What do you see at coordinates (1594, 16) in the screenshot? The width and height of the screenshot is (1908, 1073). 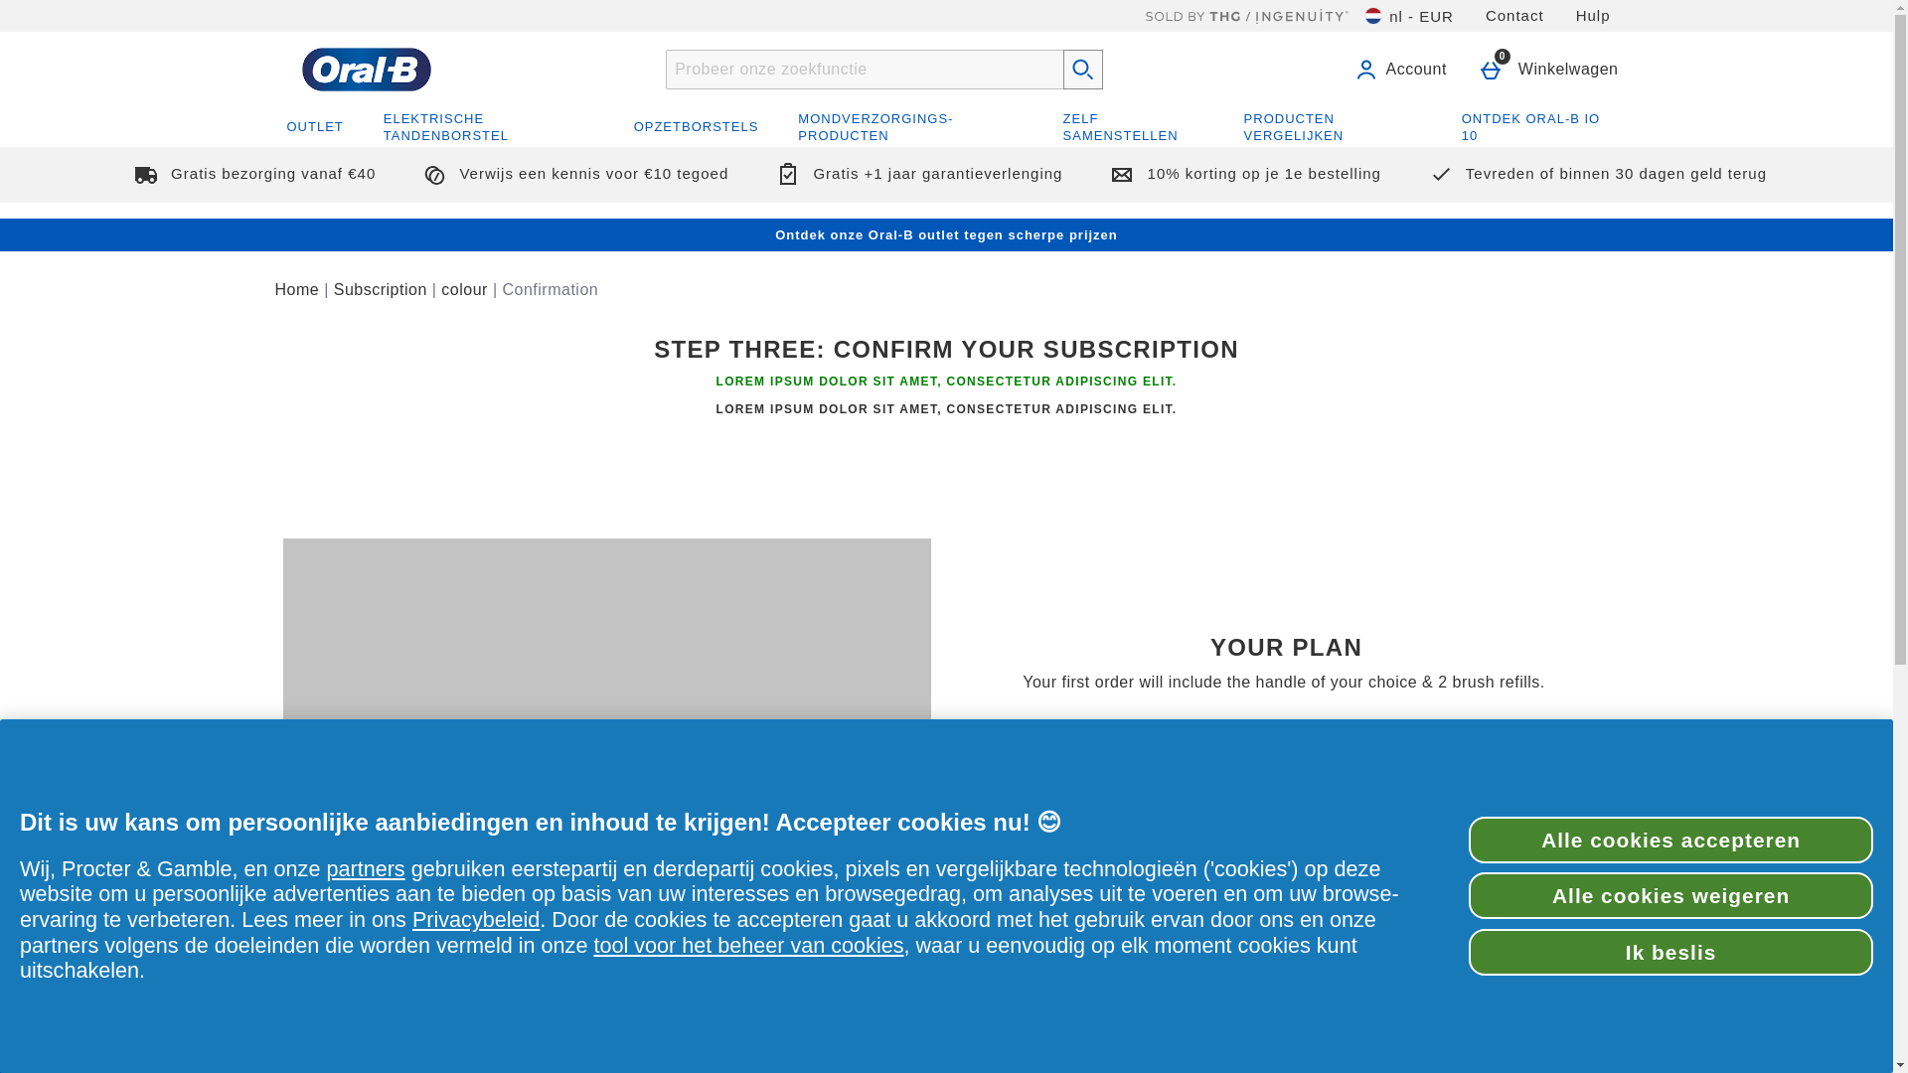 I see `Hulp` at bounding box center [1594, 16].